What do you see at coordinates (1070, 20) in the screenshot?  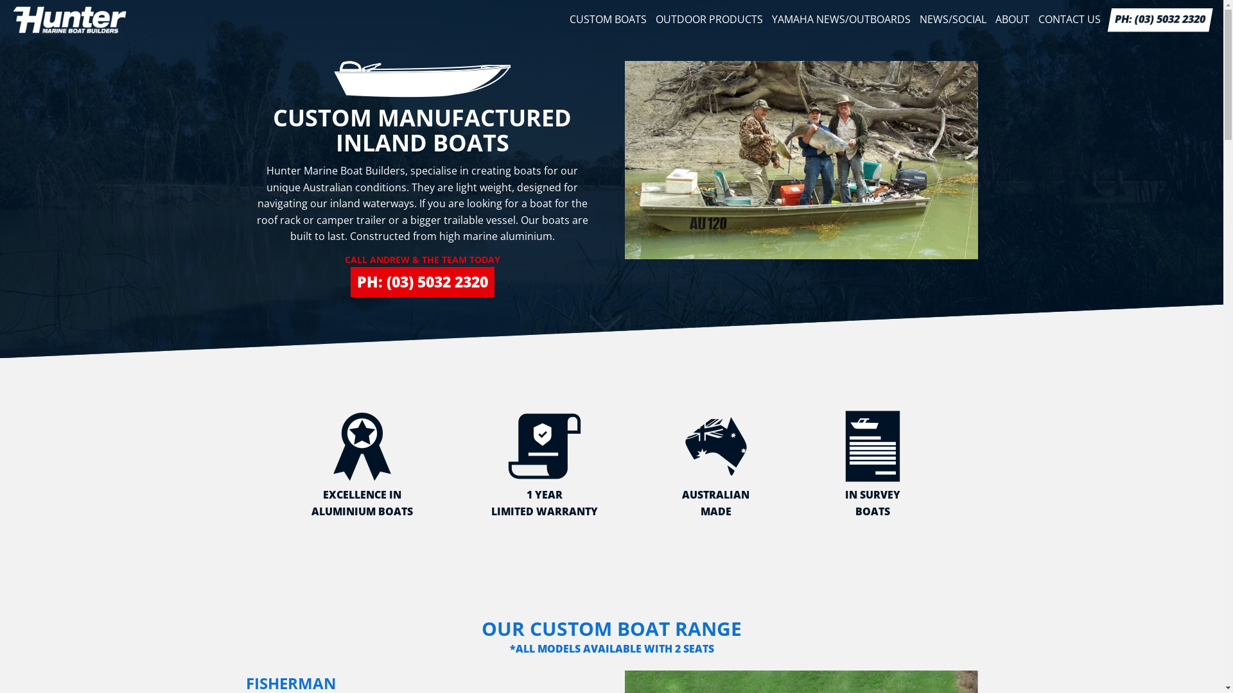 I see `CONTACT US` at bounding box center [1070, 20].